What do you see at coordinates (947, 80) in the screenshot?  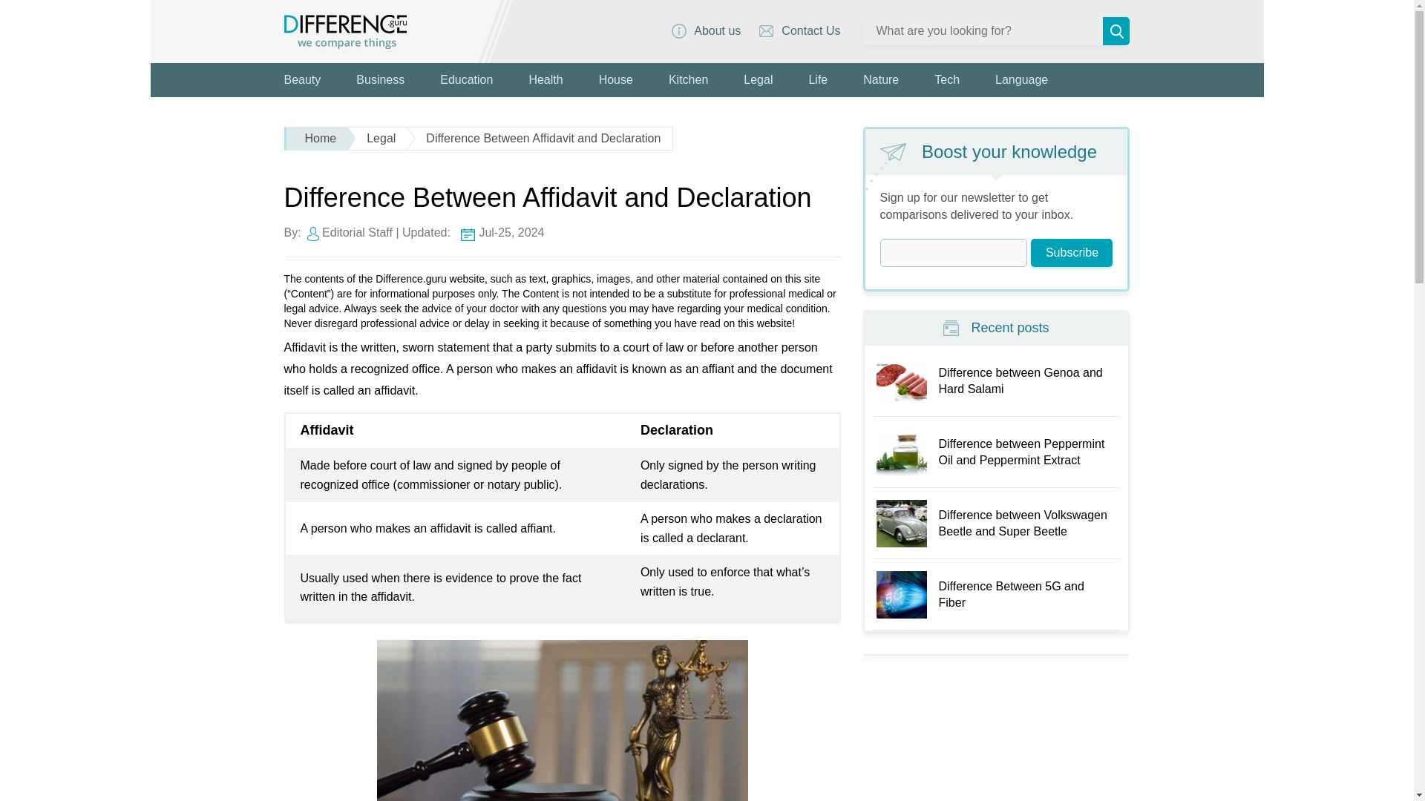 I see `Tech` at bounding box center [947, 80].